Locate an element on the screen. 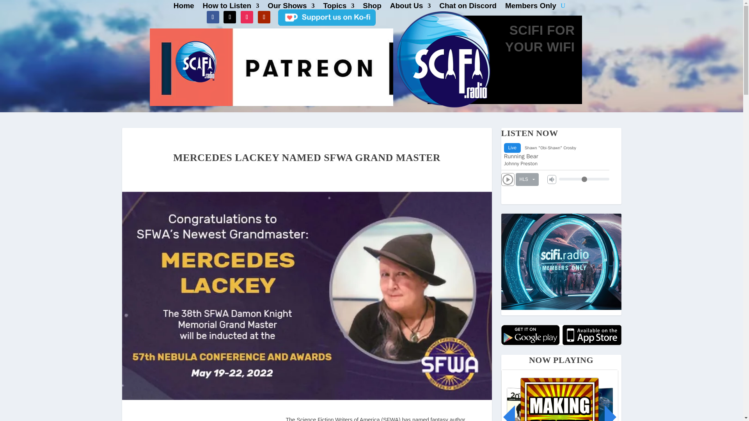  scifiradio-256-AVIF is located at coordinates (442, 57).